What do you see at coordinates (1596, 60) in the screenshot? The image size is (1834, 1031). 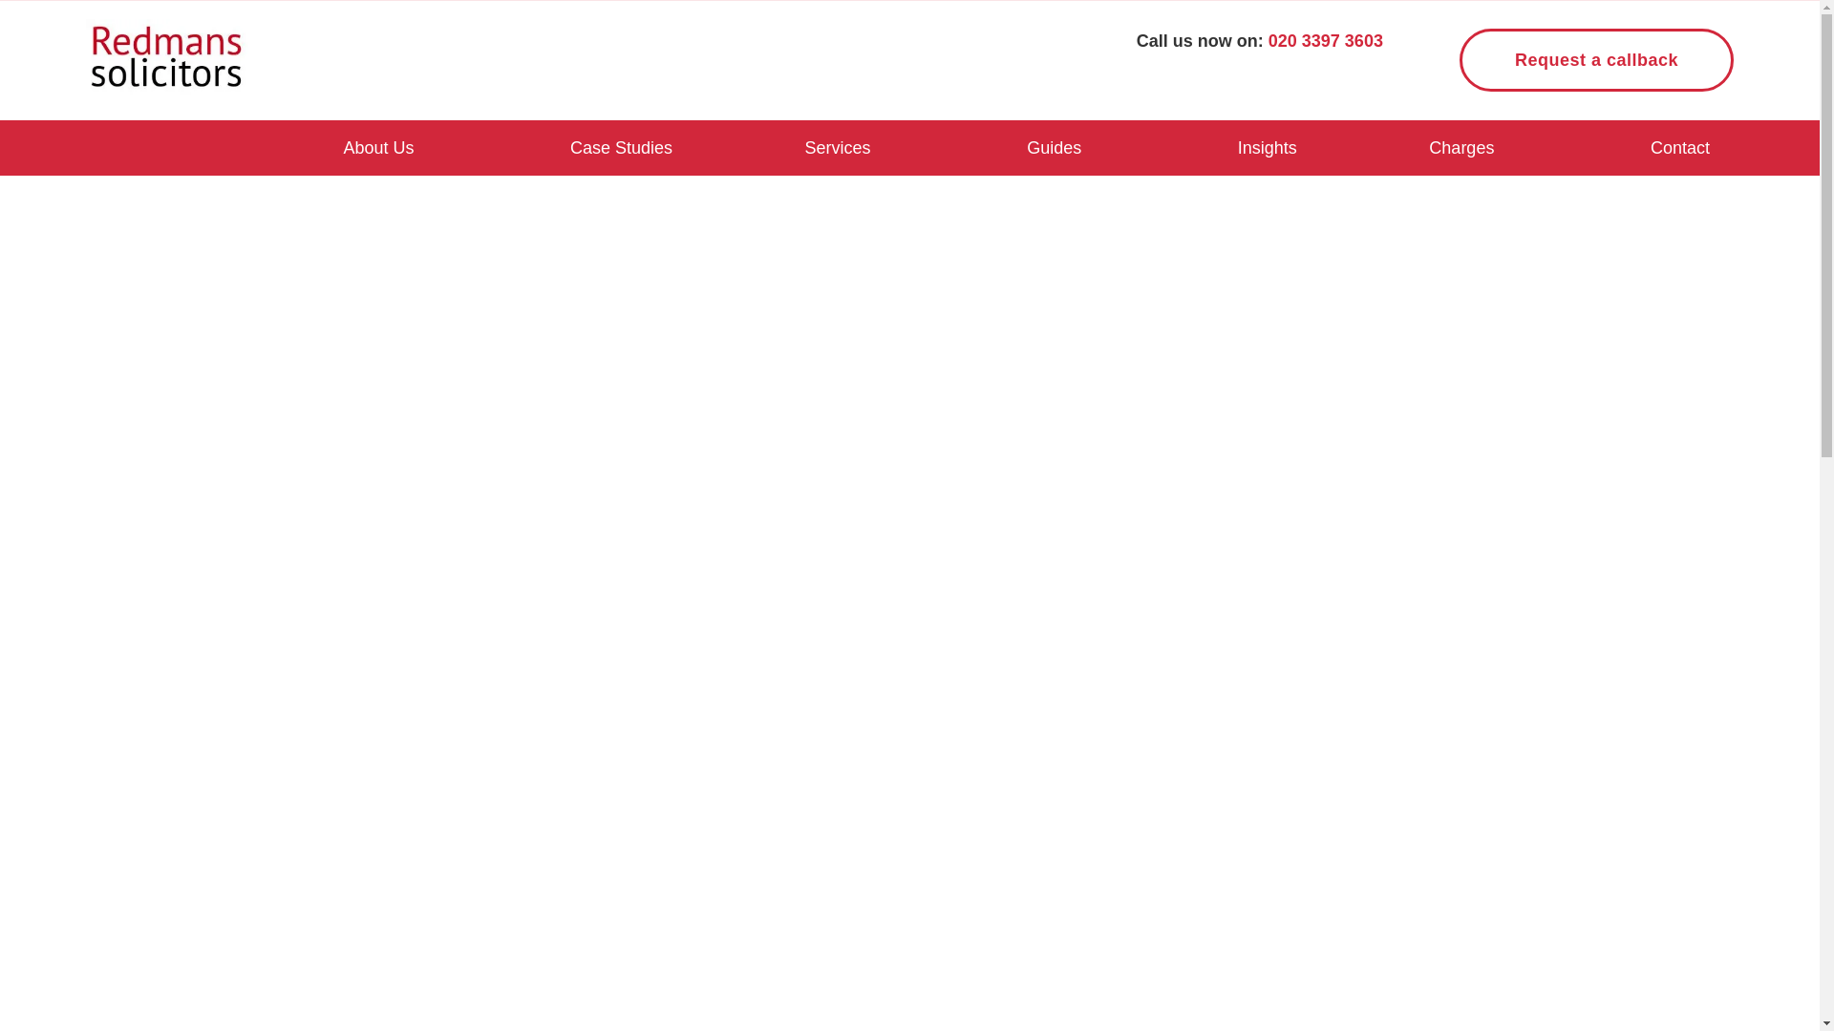 I see `Request a callback` at bounding box center [1596, 60].